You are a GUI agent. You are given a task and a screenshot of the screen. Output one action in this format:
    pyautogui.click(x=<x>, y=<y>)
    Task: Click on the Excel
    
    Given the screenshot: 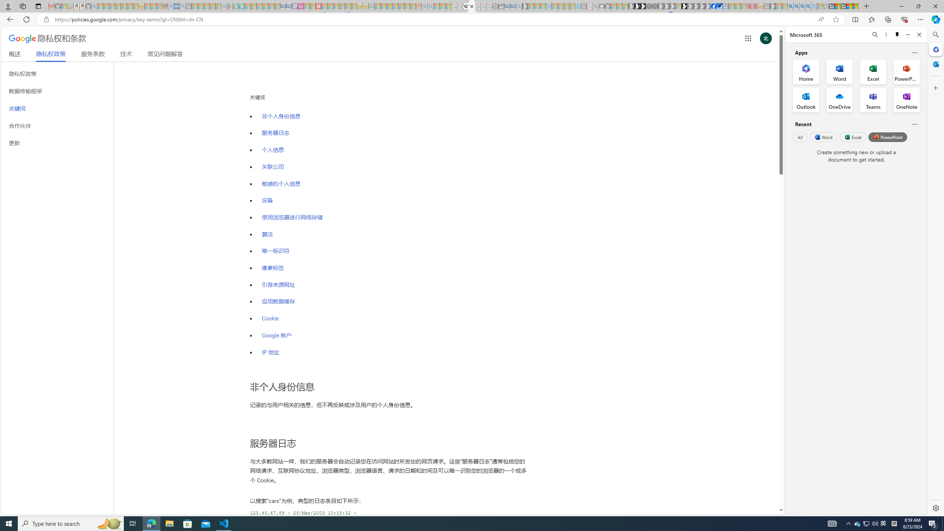 What is the action you would take?
    pyautogui.click(x=853, y=137)
    